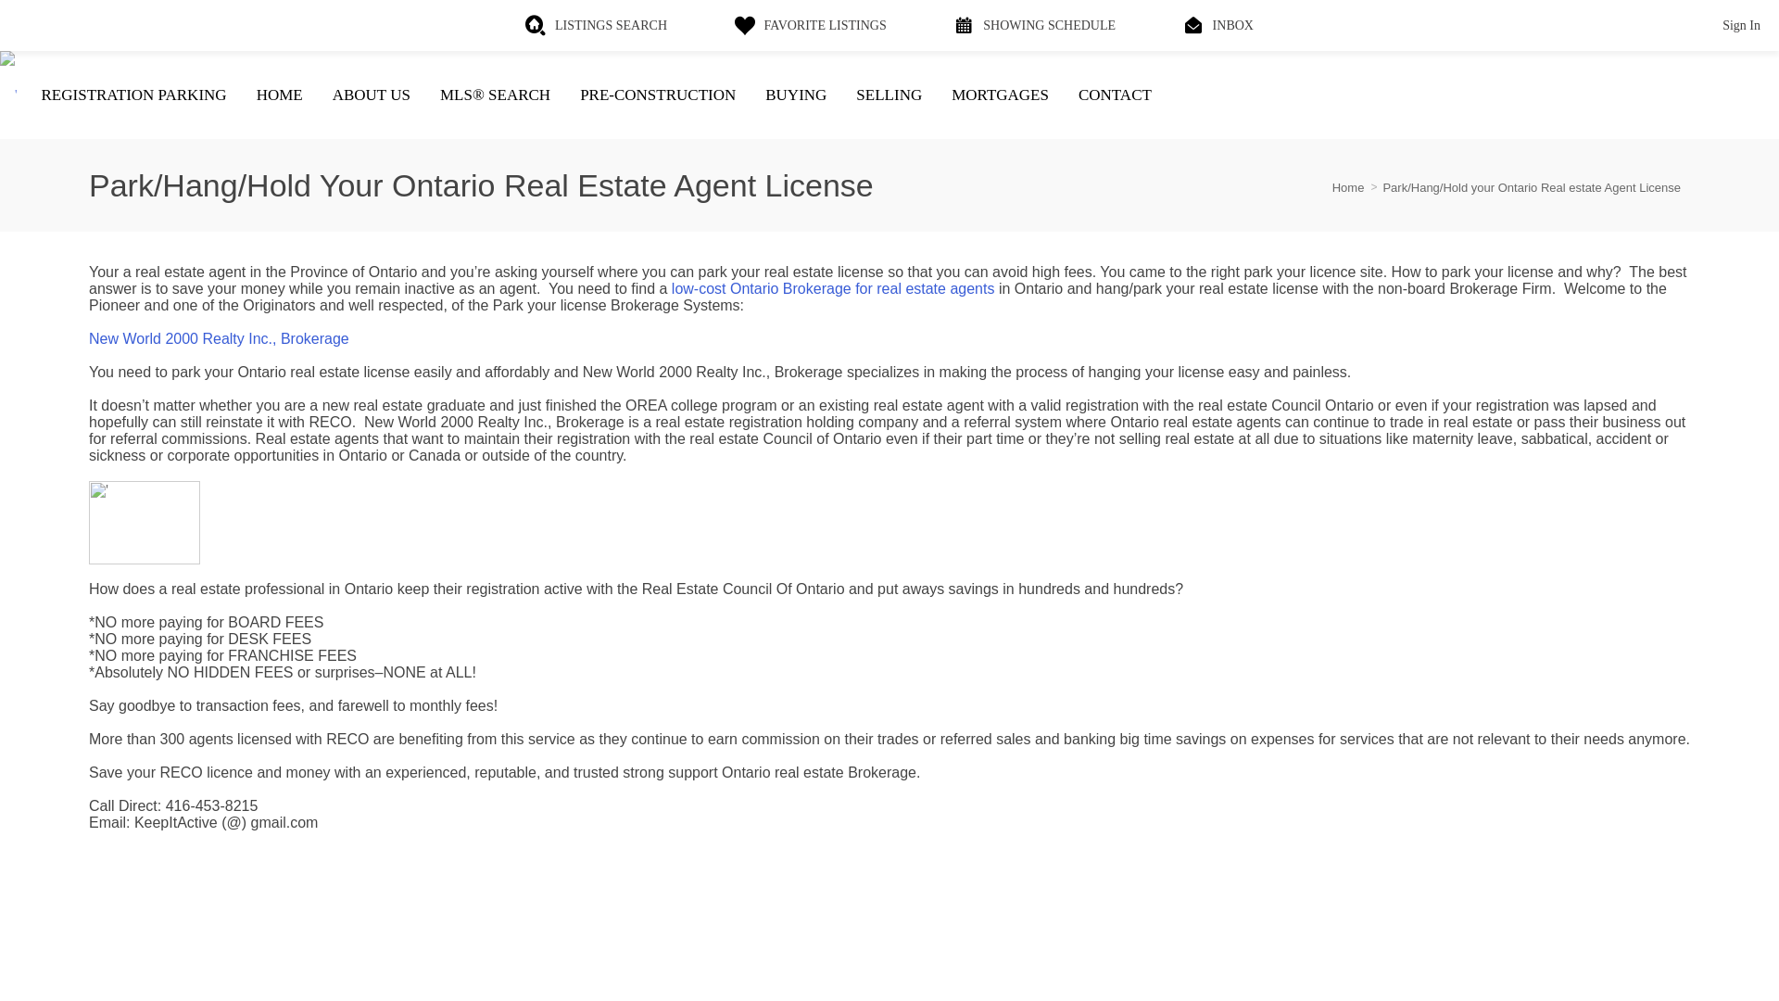  I want to click on SHOWING SCHEDULE, so click(1034, 25).